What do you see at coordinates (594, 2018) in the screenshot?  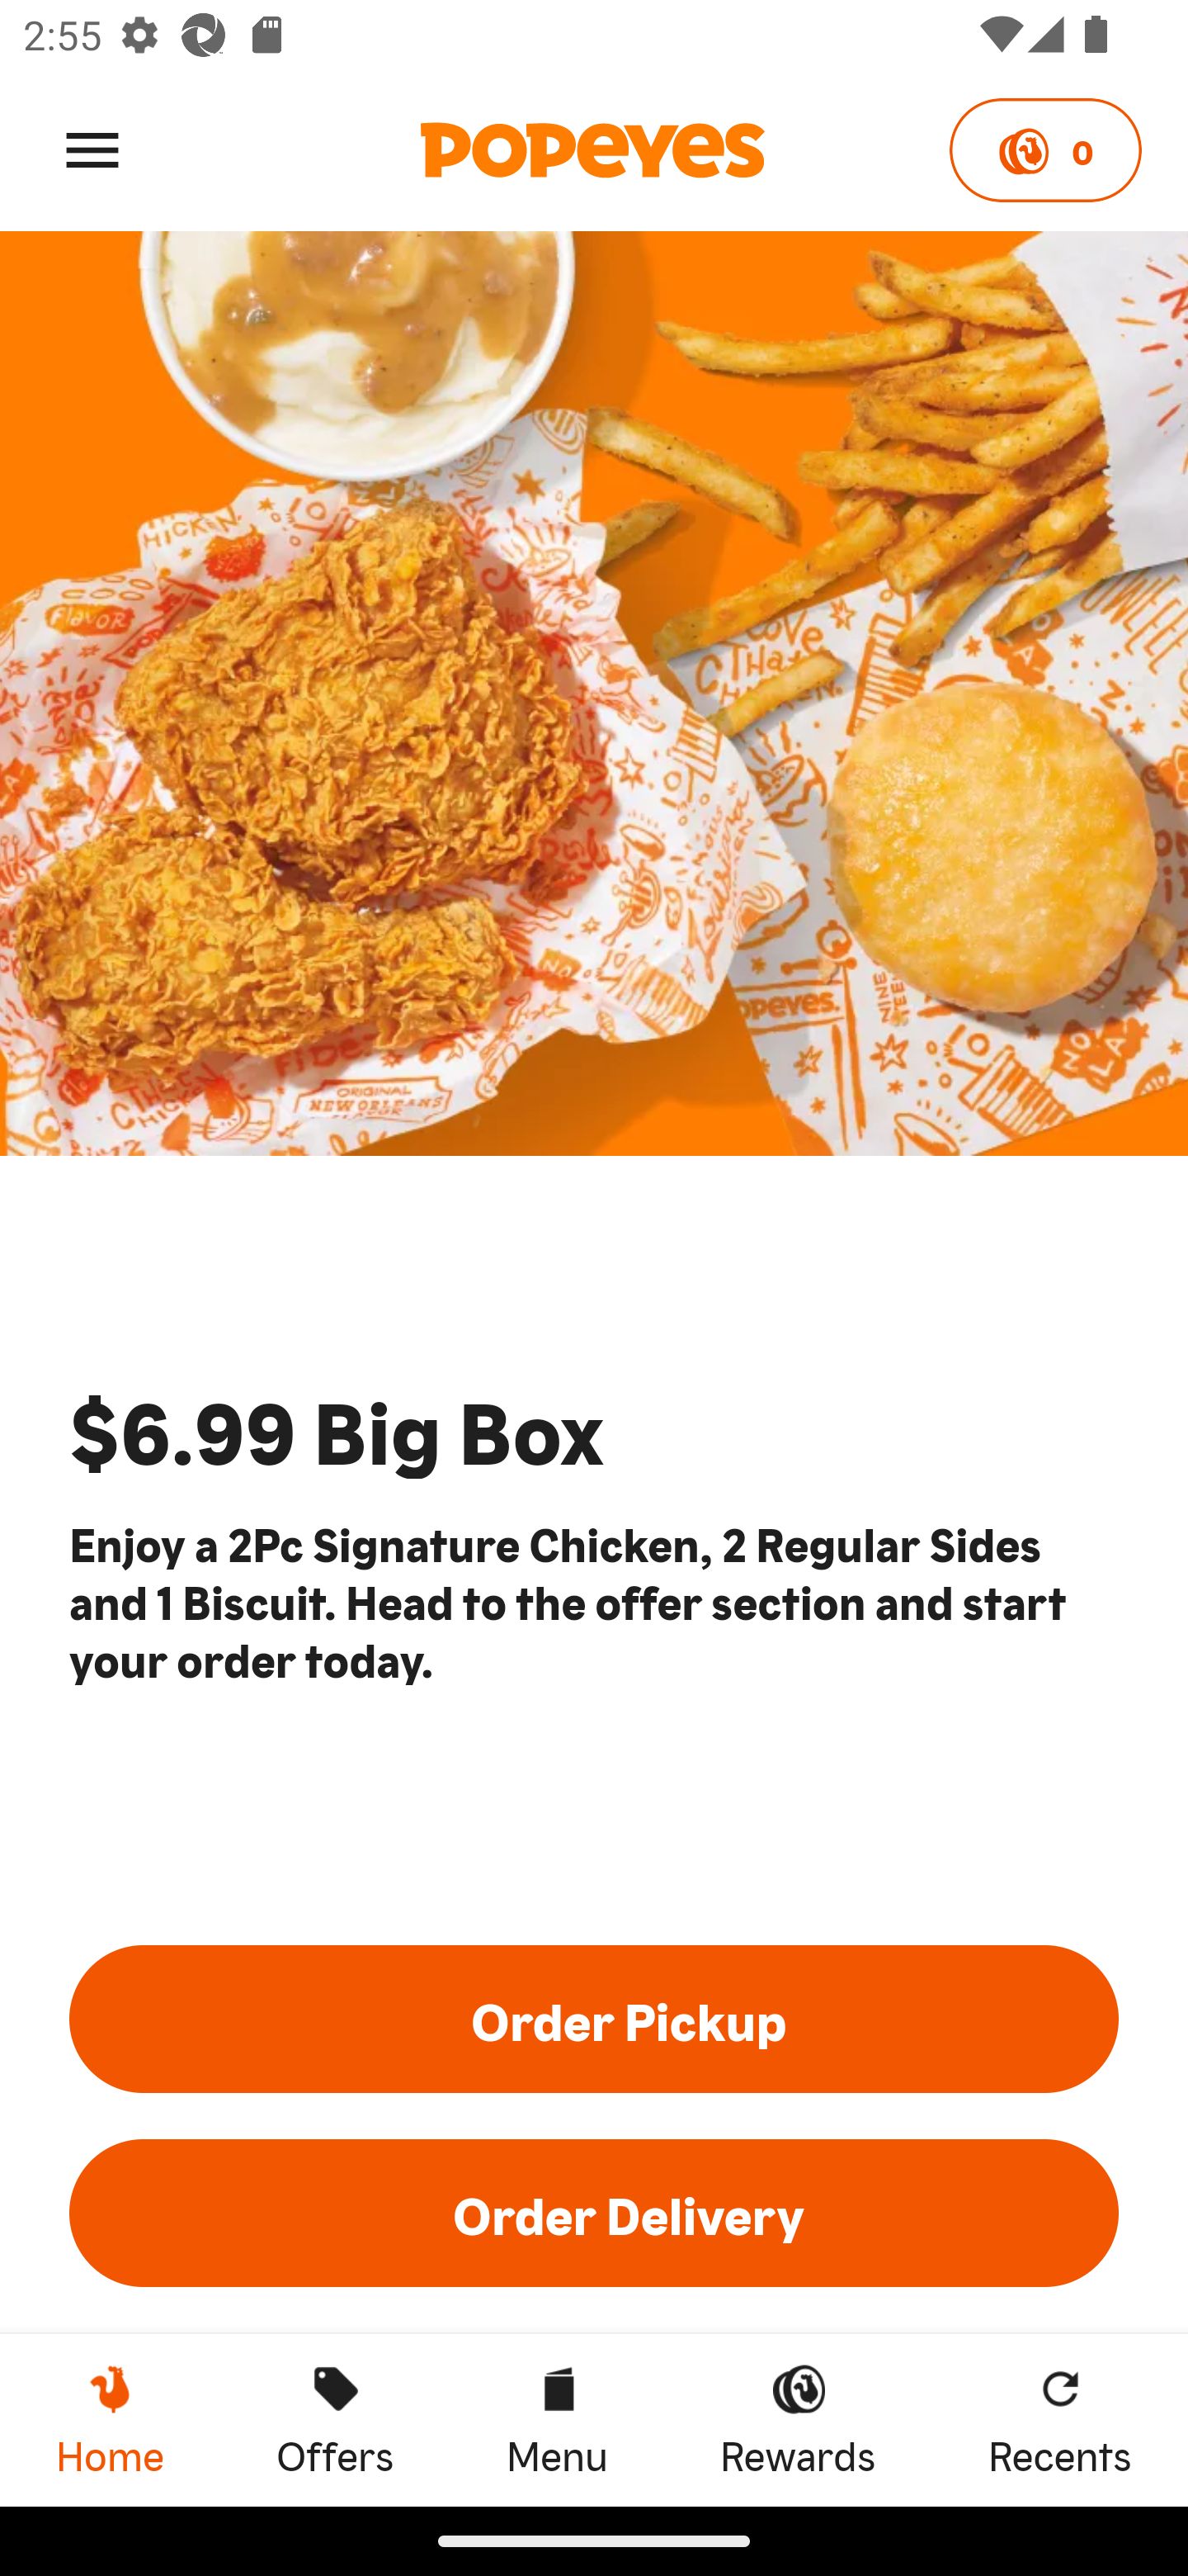 I see `Order Pickup` at bounding box center [594, 2018].